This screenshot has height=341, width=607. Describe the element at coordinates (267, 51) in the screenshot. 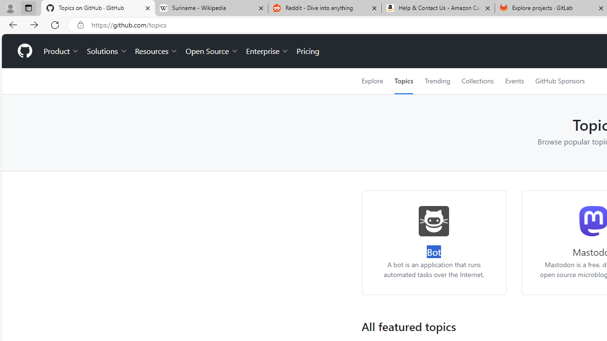

I see `Enterprise` at that location.